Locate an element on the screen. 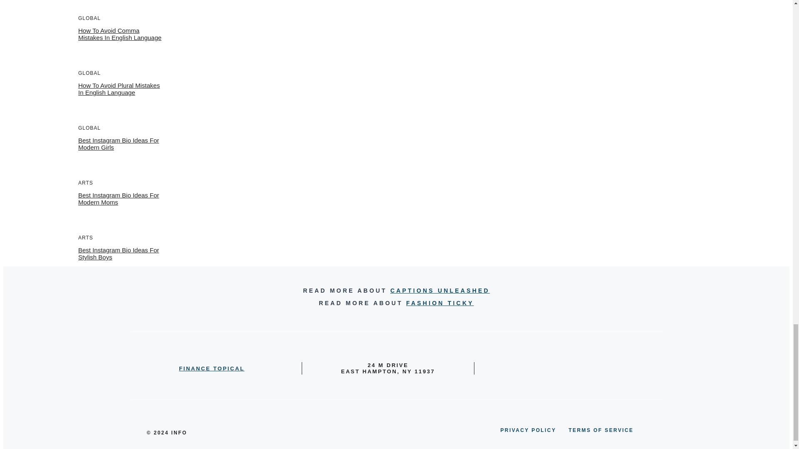  Best Instagram Bio Ideas For Modern Girls is located at coordinates (119, 144).